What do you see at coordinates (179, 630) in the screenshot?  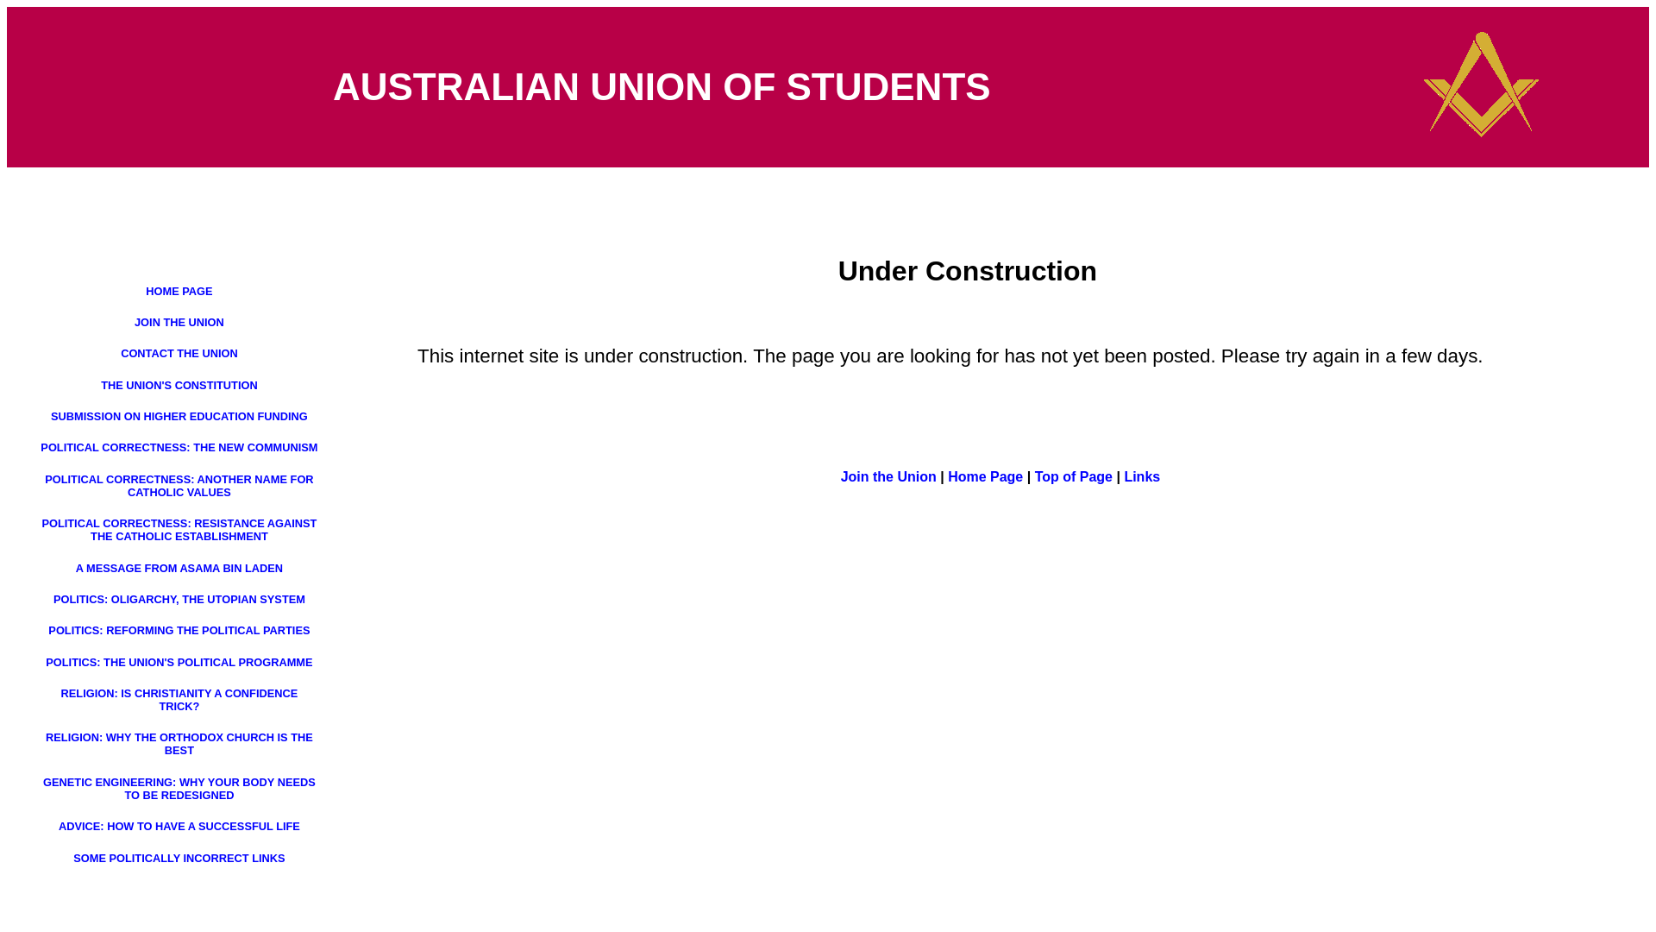 I see `POLITICS: REFORMING THE POLITICAL PARTIES` at bounding box center [179, 630].